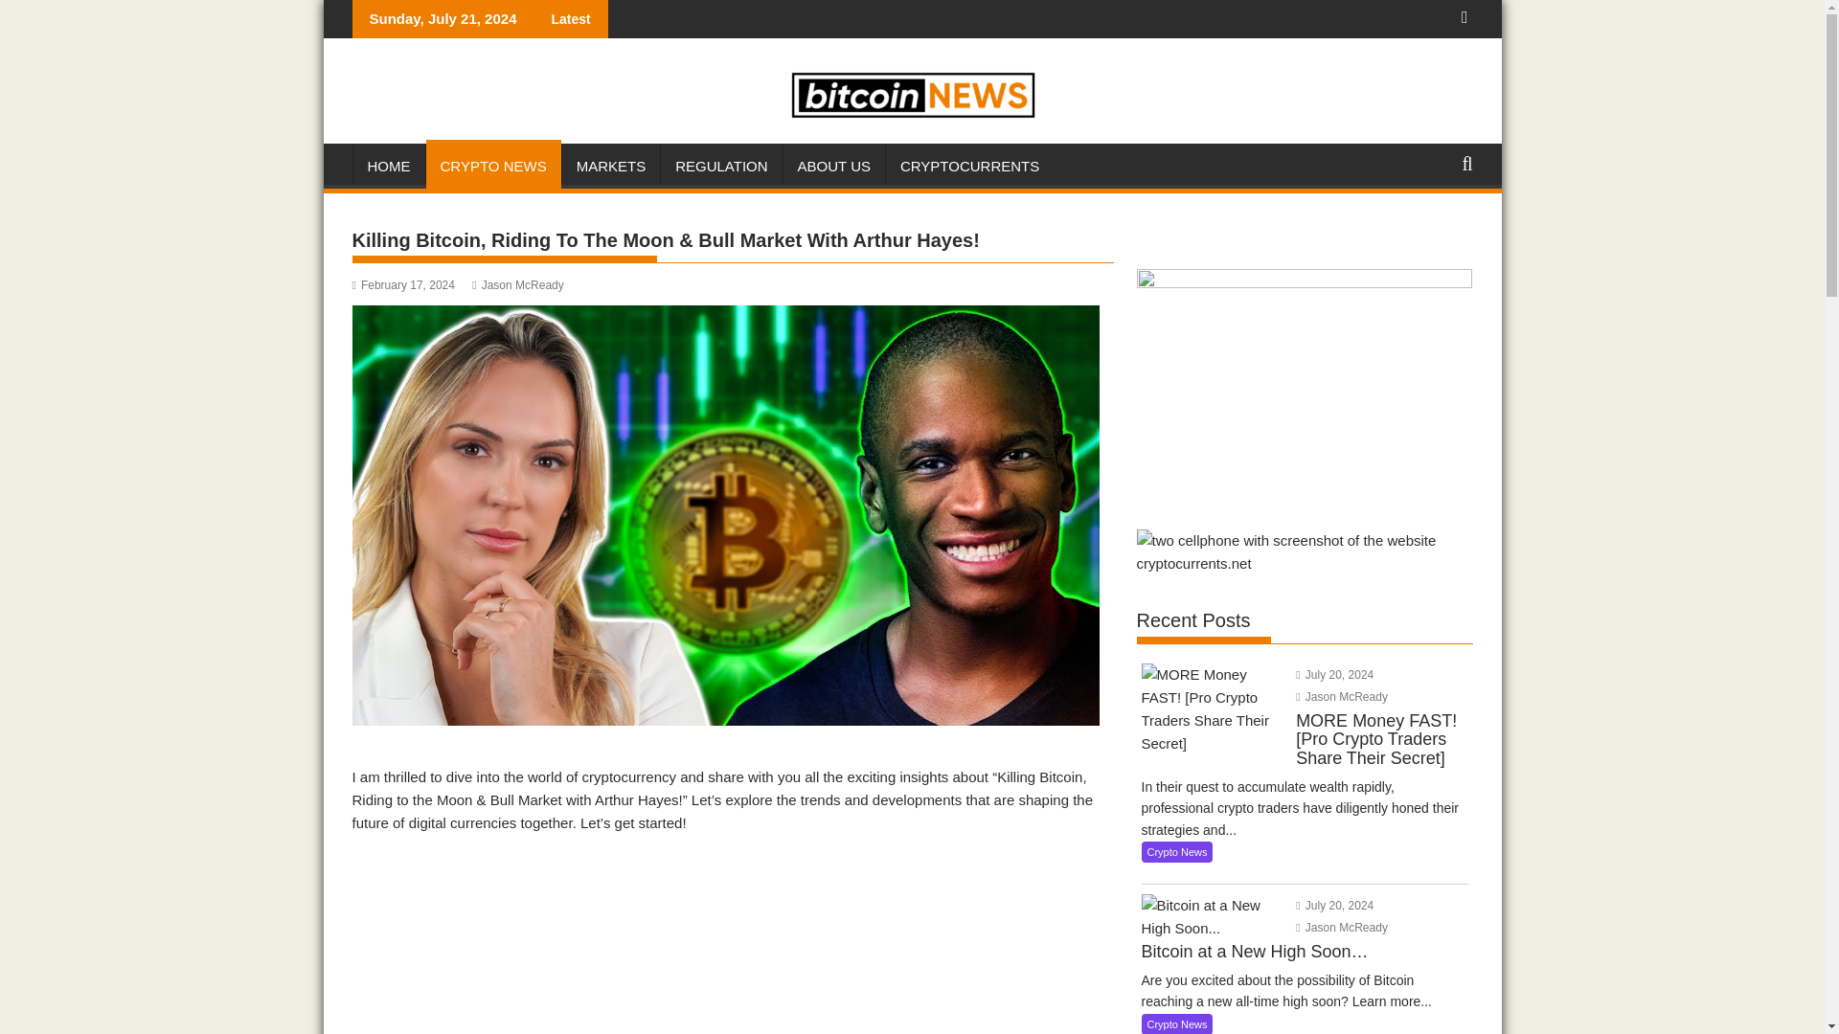 The image size is (1839, 1034). What do you see at coordinates (492, 167) in the screenshot?
I see `CRYPTO NEWS` at bounding box center [492, 167].